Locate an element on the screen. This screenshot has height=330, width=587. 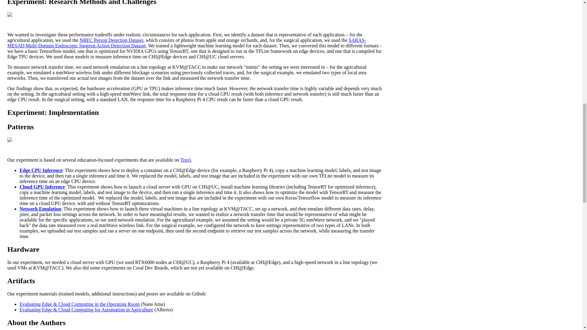
NREC Person Detection Dataset is located at coordinates (111, 40).